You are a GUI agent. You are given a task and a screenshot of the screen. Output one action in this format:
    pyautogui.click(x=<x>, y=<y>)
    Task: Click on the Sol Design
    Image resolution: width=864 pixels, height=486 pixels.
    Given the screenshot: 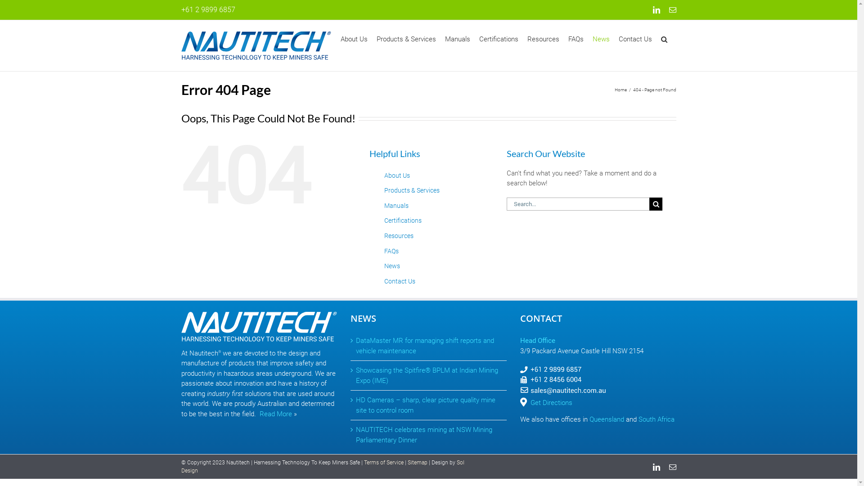 What is the action you would take?
    pyautogui.click(x=322, y=467)
    